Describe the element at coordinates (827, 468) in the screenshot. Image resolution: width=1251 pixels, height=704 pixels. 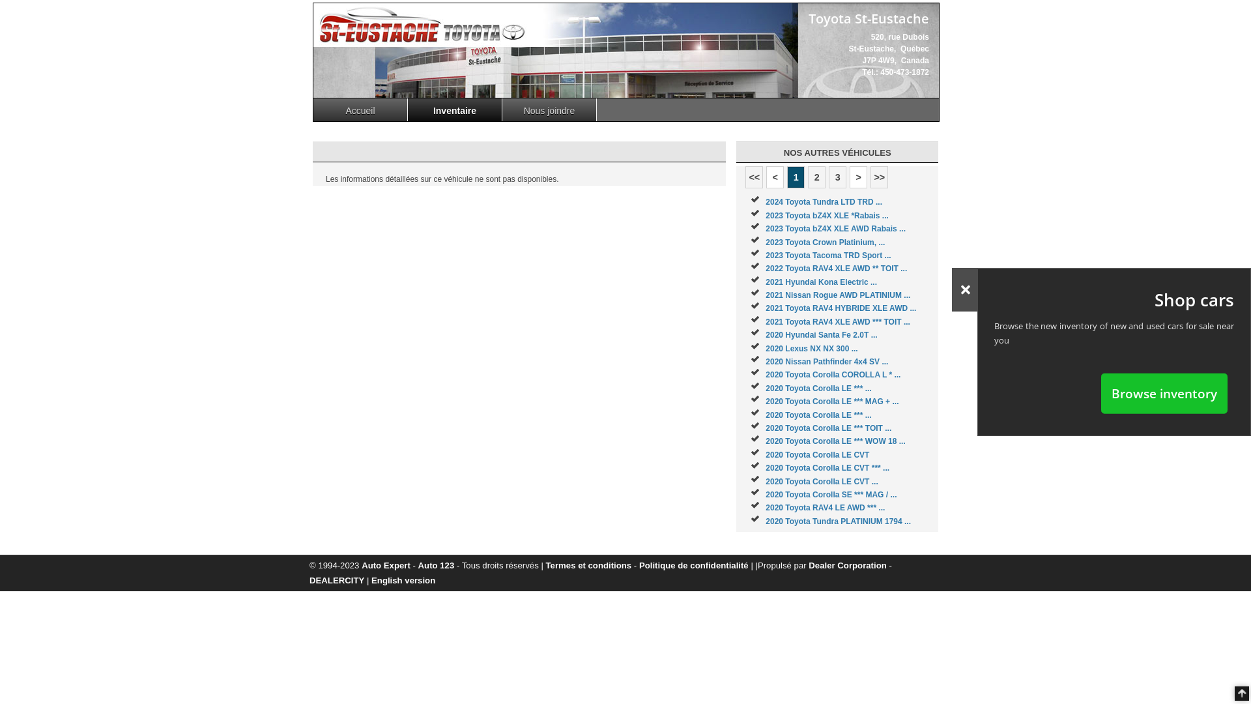
I see `2020 Toyota Corolla LE CVT *** ...` at that location.